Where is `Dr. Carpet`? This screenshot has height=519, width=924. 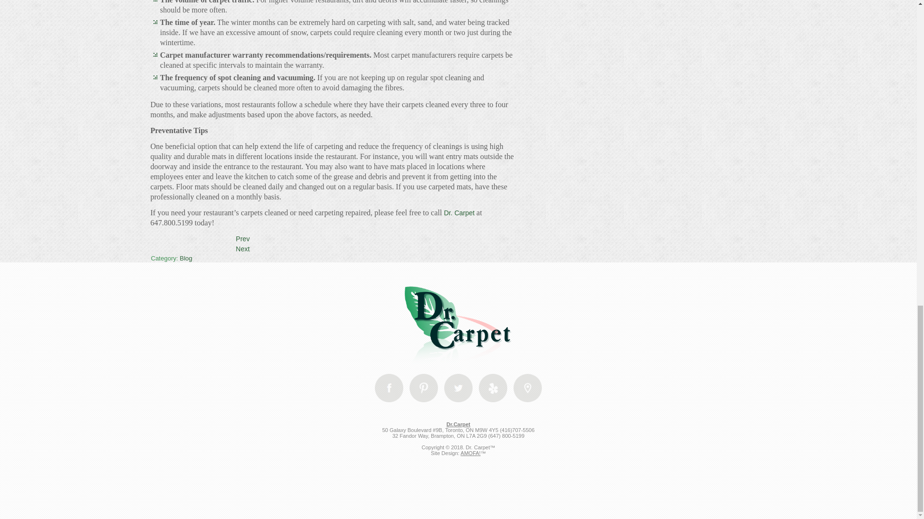 Dr. Carpet is located at coordinates (460, 213).